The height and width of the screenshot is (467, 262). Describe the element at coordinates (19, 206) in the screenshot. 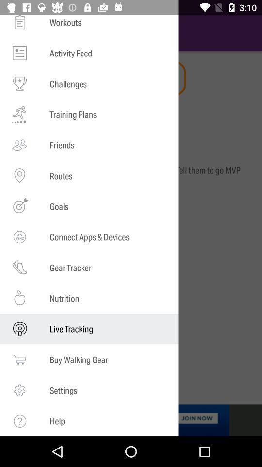

I see `select the icon which is before goals` at that location.